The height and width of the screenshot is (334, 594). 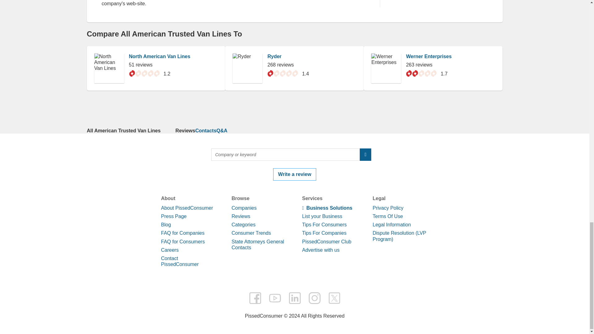 I want to click on Privacy Policy, so click(x=388, y=208).